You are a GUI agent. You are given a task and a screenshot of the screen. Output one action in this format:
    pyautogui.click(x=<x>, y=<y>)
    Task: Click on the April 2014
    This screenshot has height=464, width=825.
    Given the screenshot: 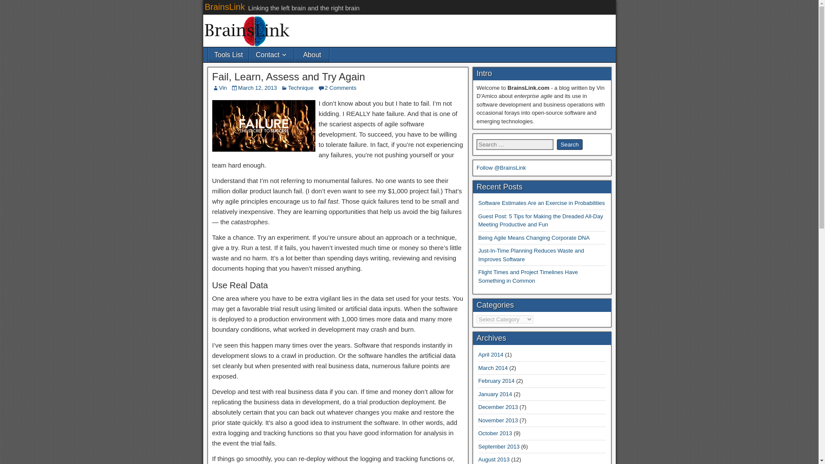 What is the action you would take?
    pyautogui.click(x=491, y=354)
    